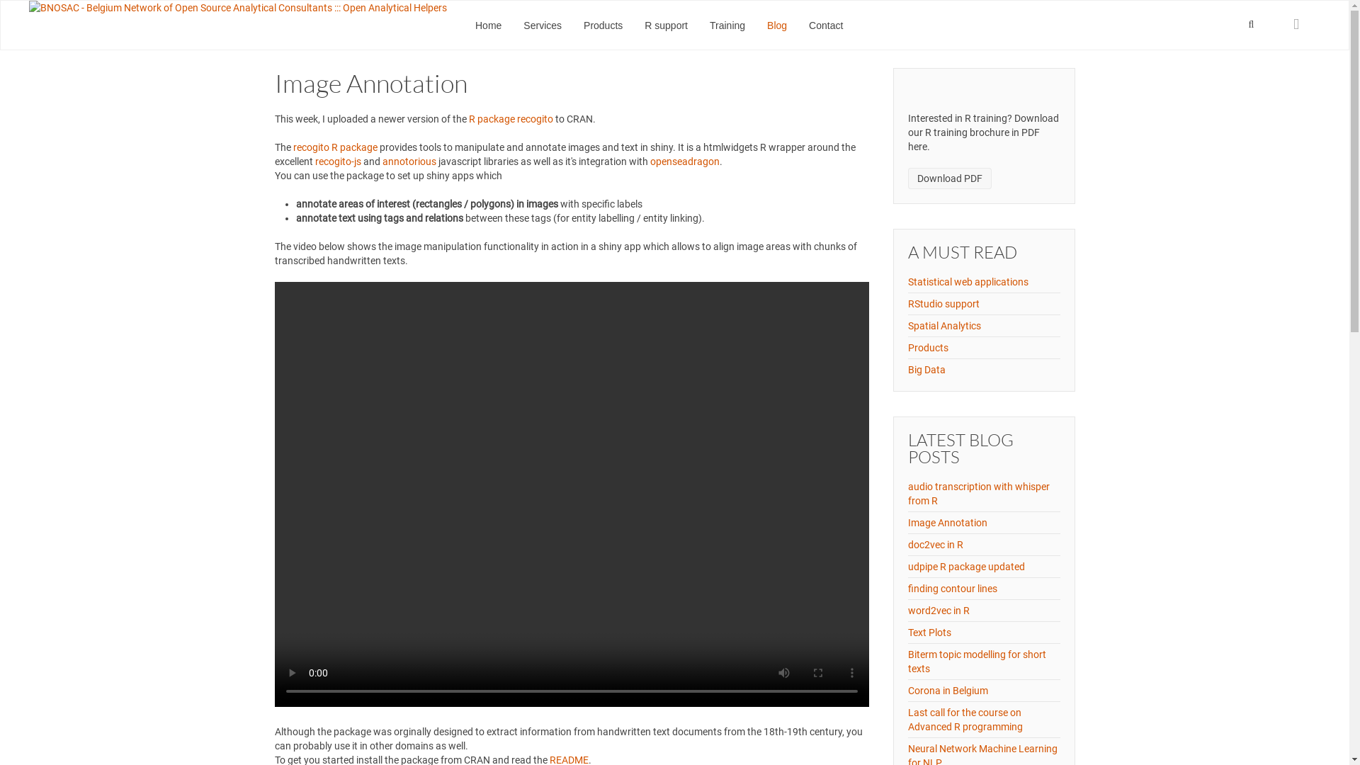 The width and height of the screenshot is (1360, 765). What do you see at coordinates (945, 326) in the screenshot?
I see `Spatial Analytics` at bounding box center [945, 326].